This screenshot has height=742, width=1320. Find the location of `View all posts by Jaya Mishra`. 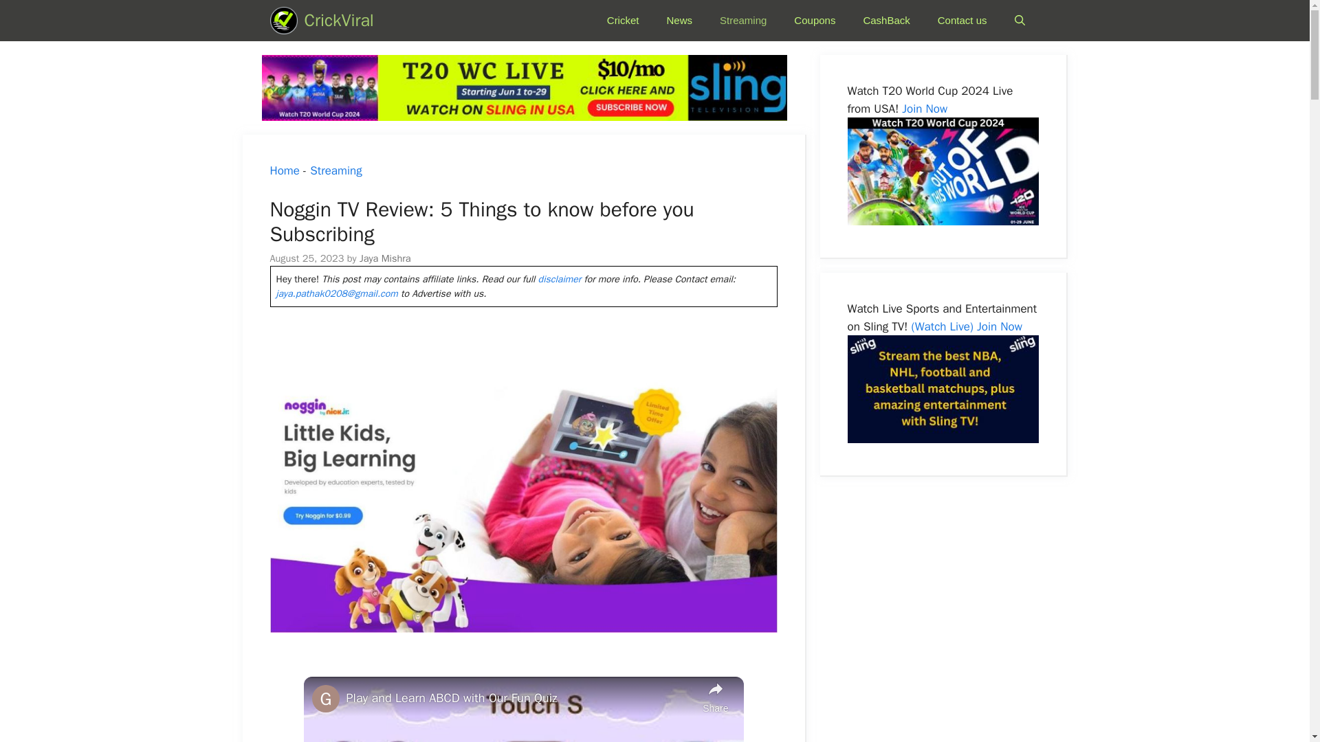

View all posts by Jaya Mishra is located at coordinates (385, 258).